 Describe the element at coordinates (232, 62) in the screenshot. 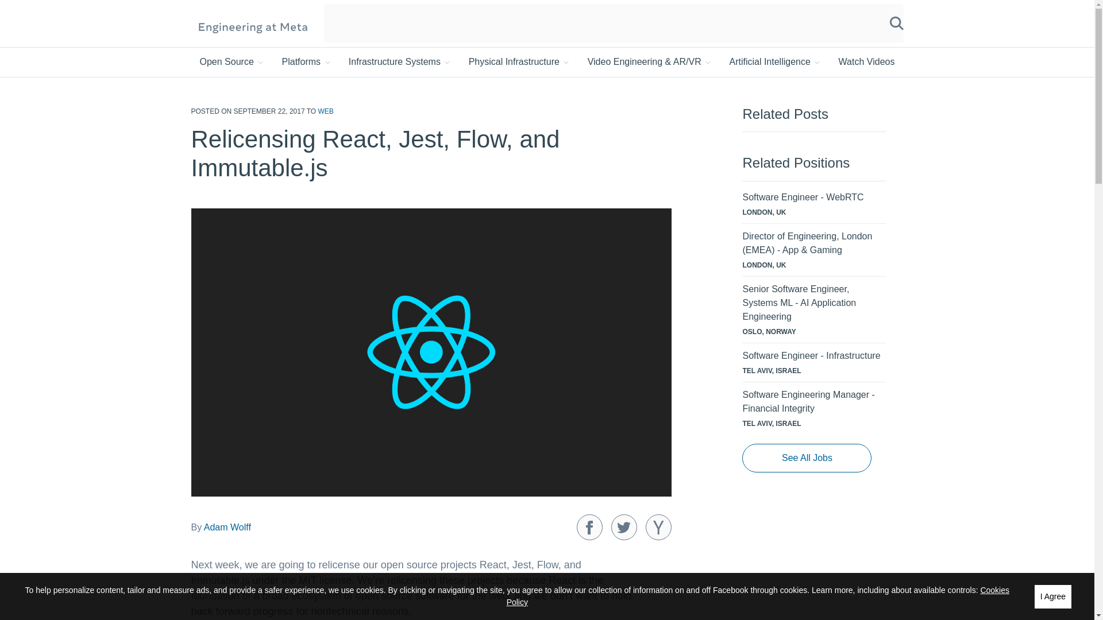

I see `Open Source` at that location.